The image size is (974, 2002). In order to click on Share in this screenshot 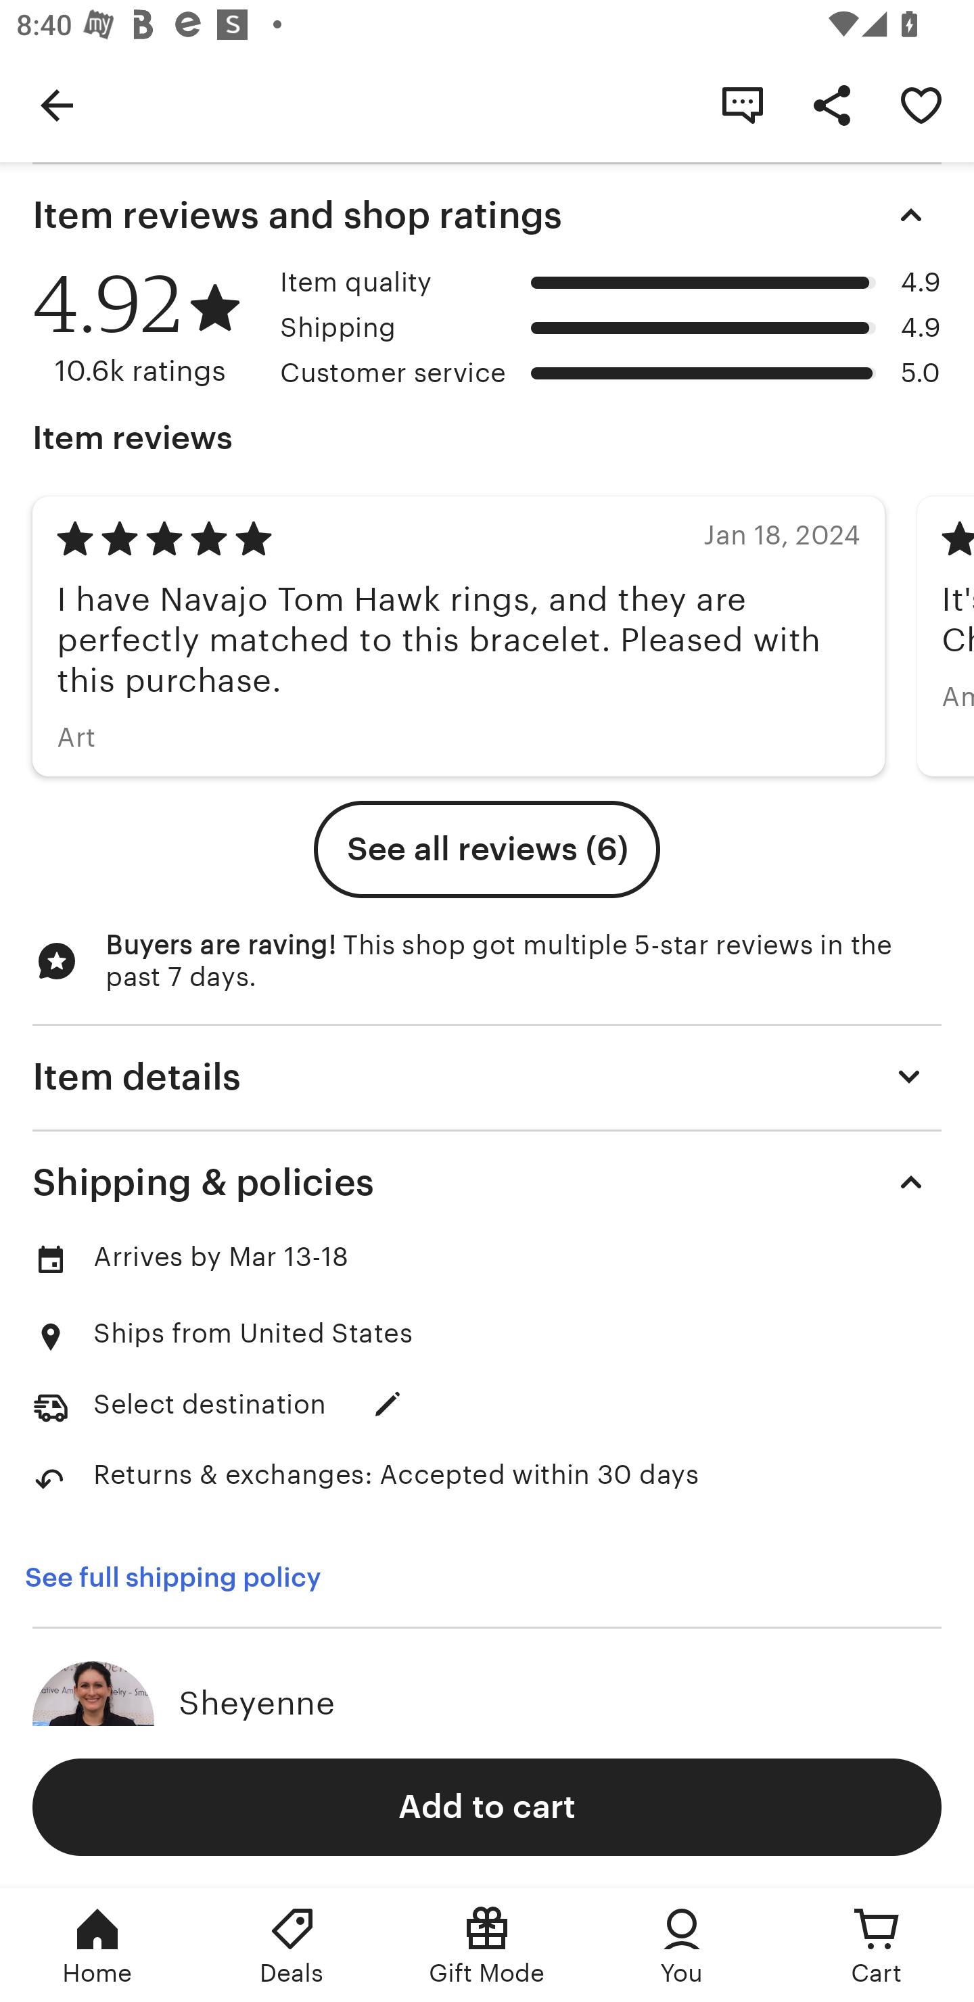, I will do `click(832, 104)`.